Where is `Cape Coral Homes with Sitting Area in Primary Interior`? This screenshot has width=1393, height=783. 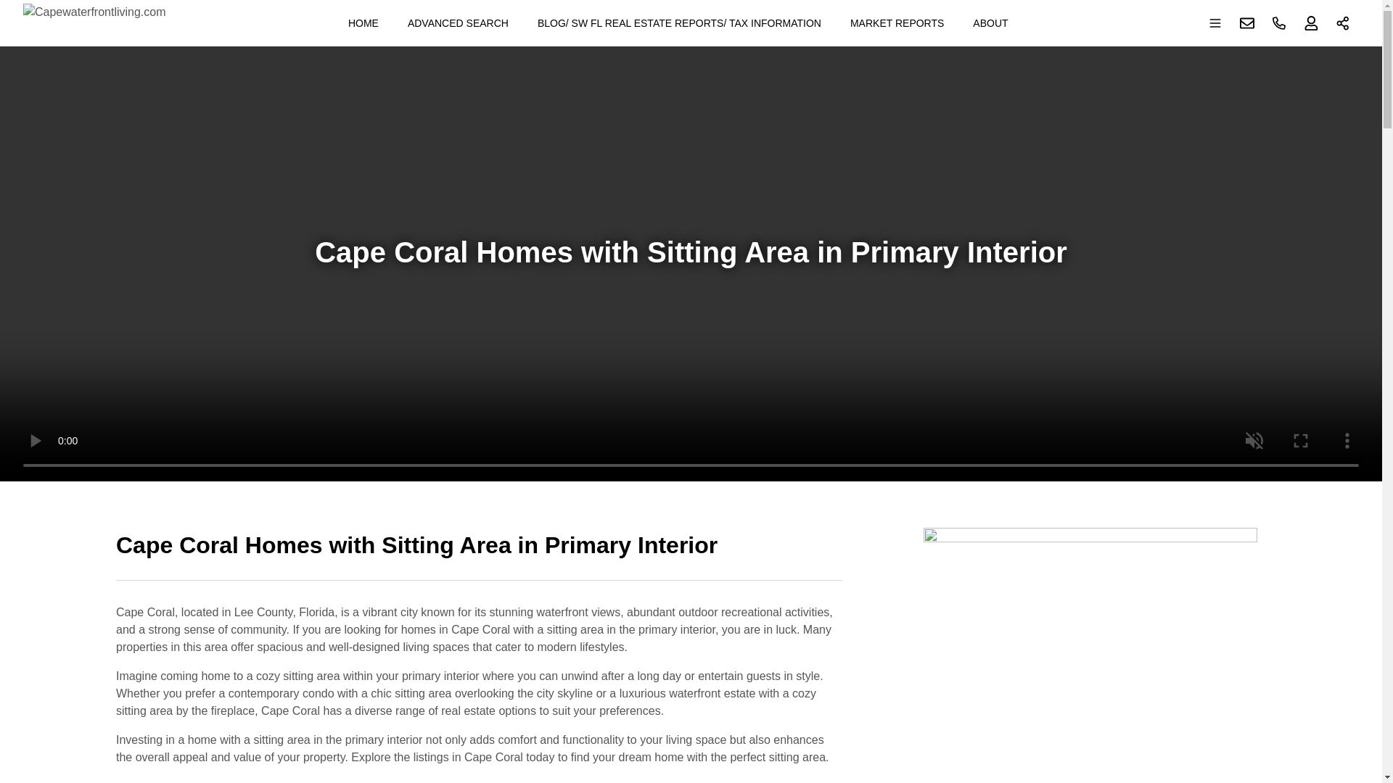
Cape Coral Homes with Sitting Area in Primary Interior is located at coordinates (479, 554).